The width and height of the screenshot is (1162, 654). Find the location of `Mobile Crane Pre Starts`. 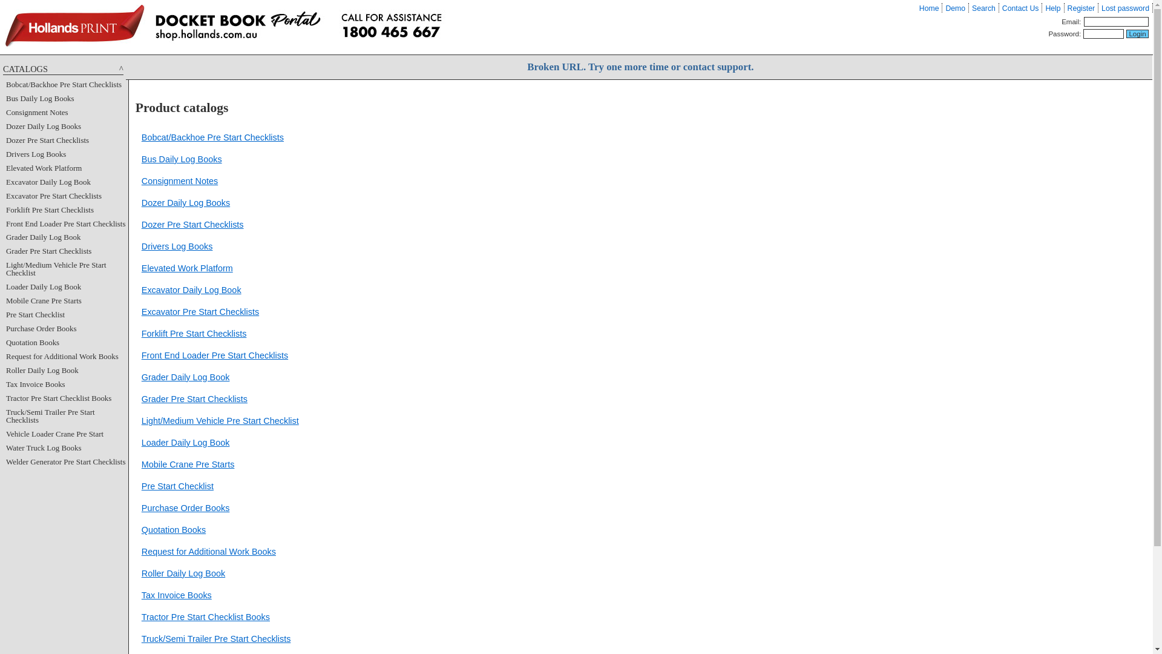

Mobile Crane Pre Starts is located at coordinates (188, 464).